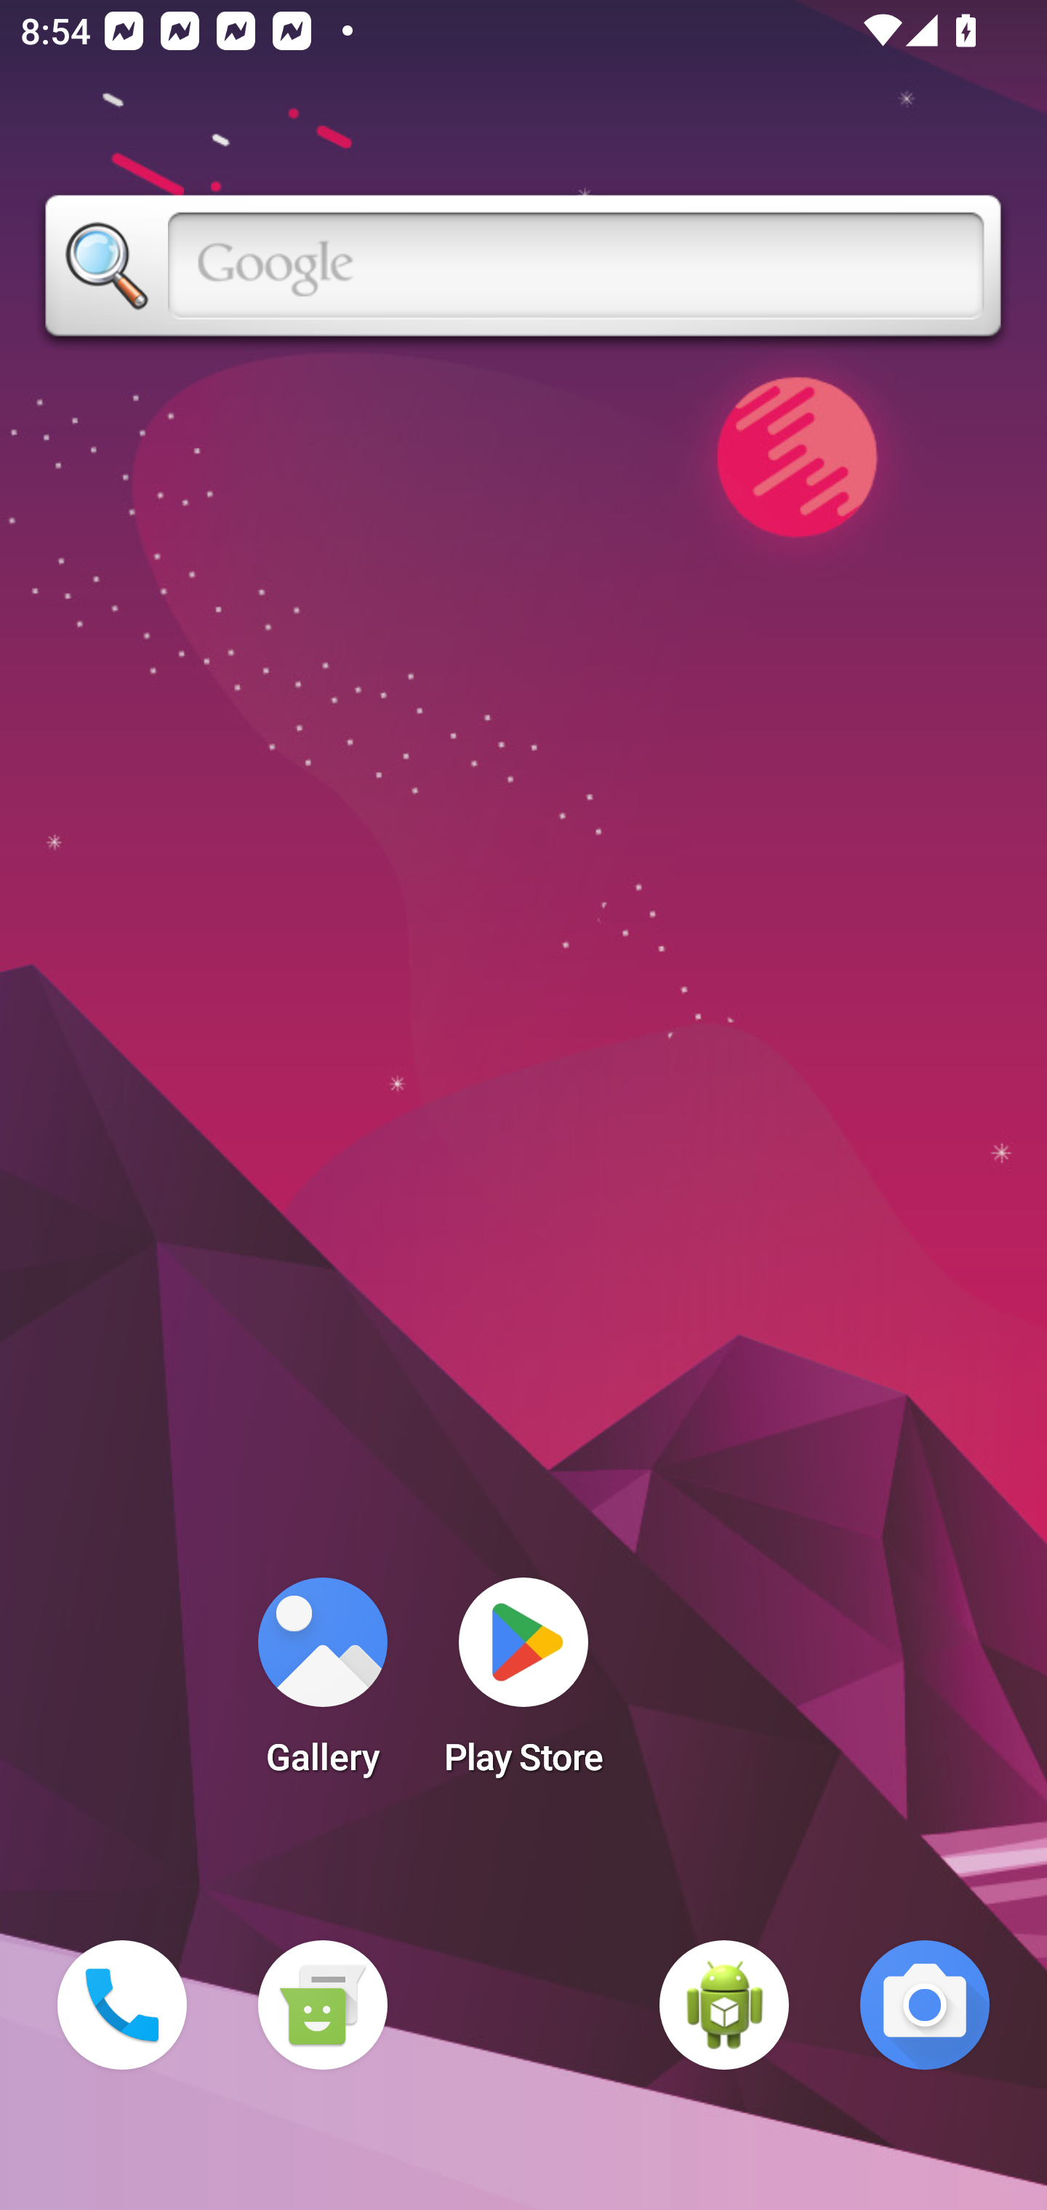  What do you see at coordinates (724, 2005) in the screenshot?
I see `WebView Browser Tester` at bounding box center [724, 2005].